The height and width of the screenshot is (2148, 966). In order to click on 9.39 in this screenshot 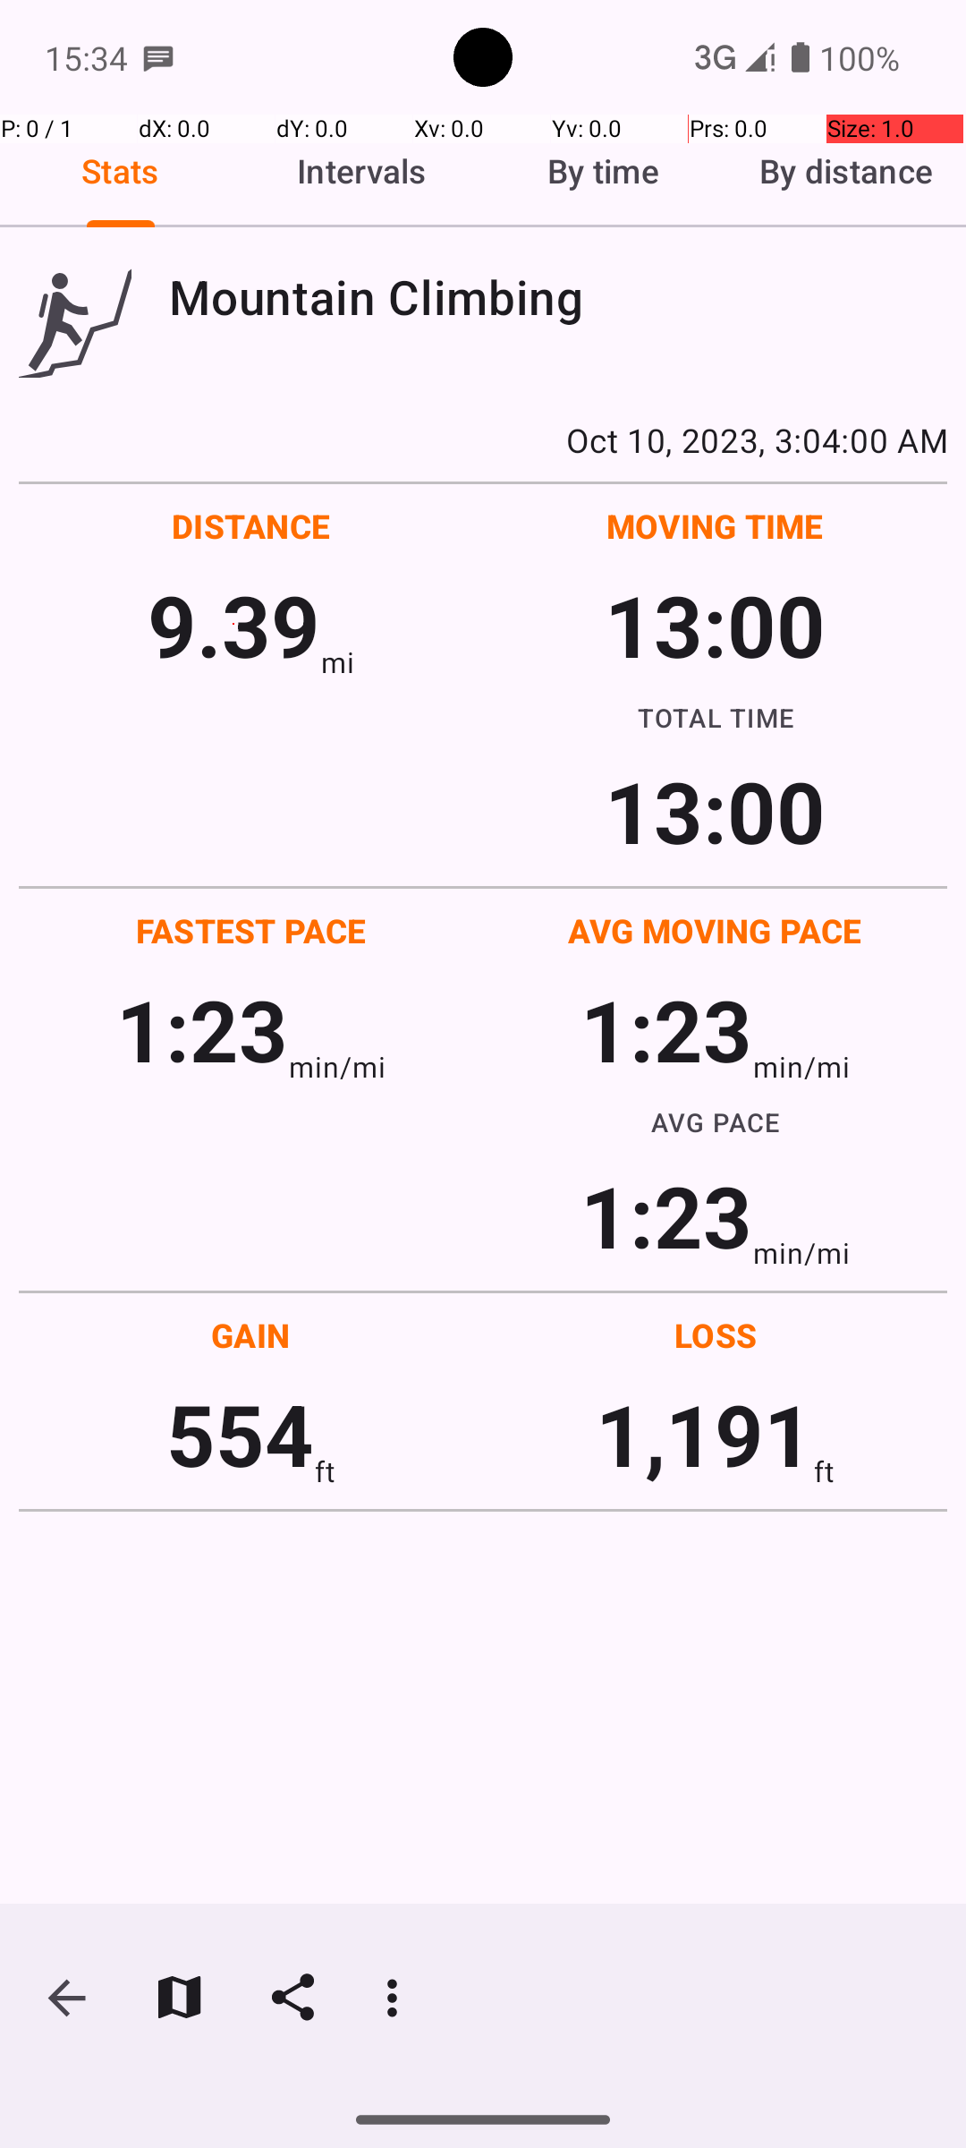, I will do `click(234, 625)`.